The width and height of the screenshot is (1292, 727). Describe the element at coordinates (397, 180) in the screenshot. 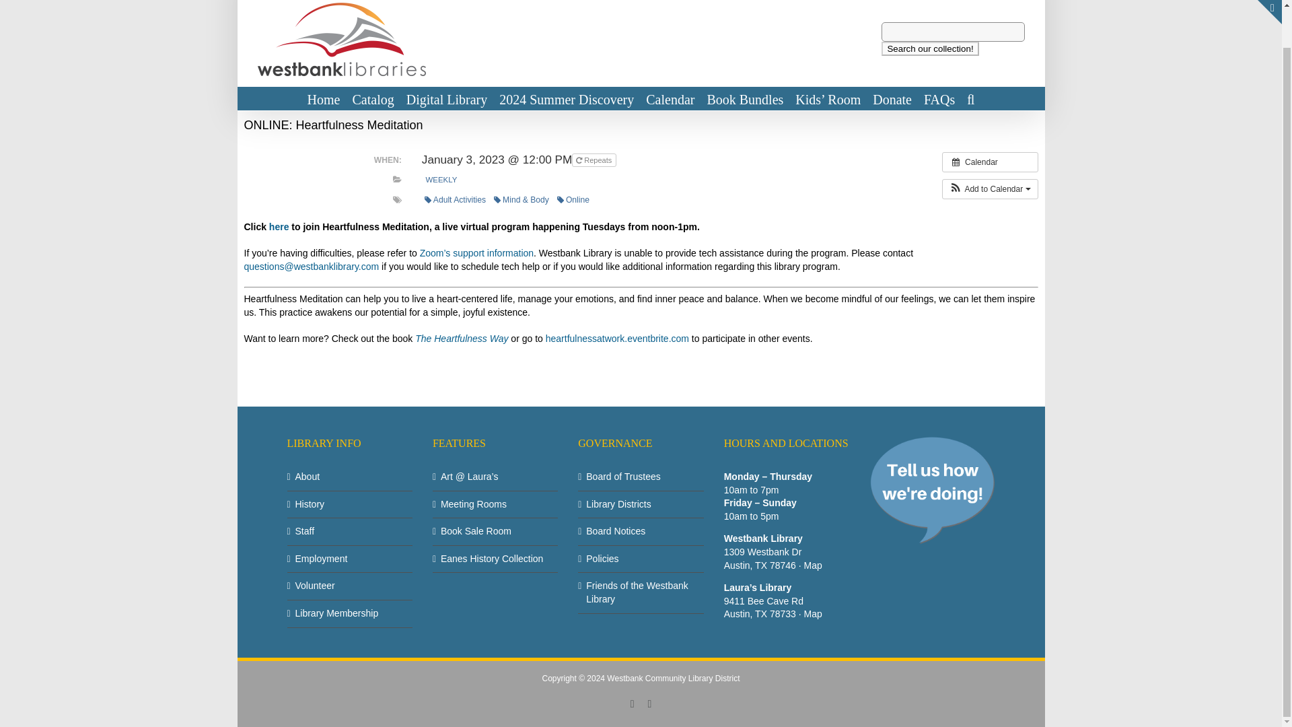

I see `Categories` at that location.